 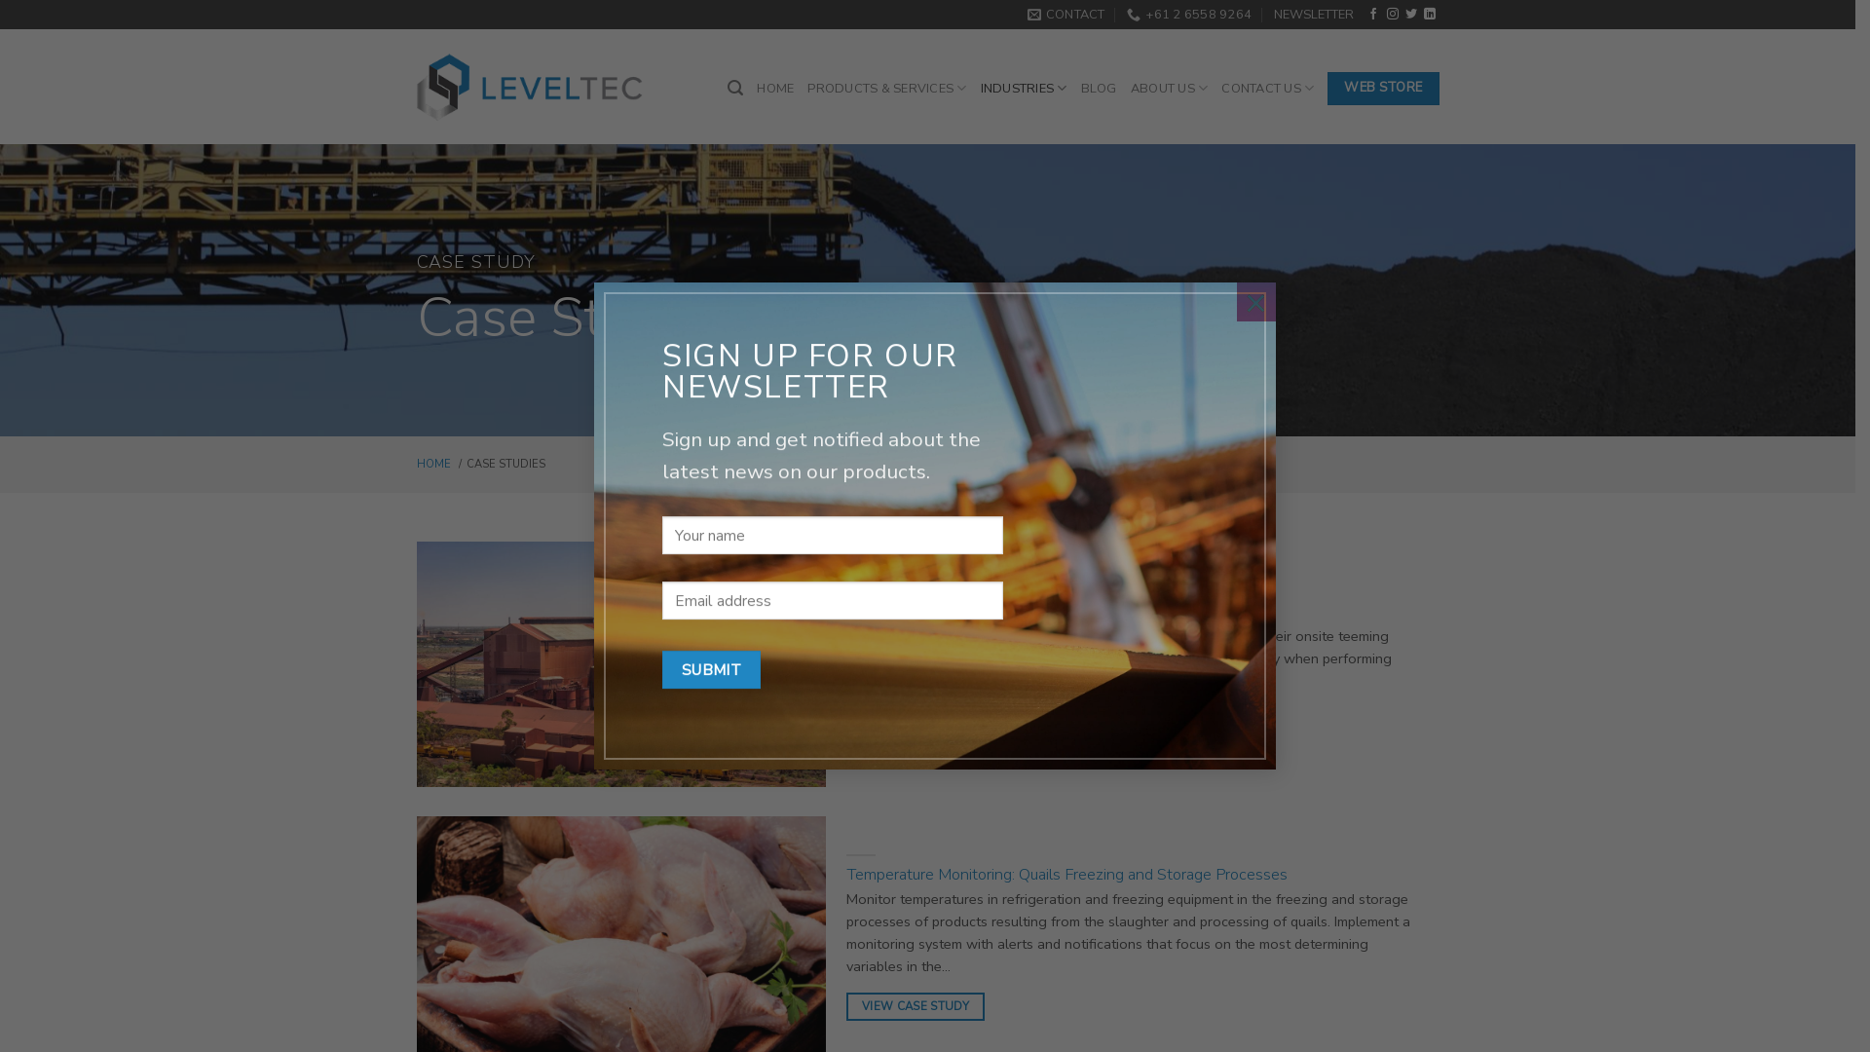 I want to click on VIEW CASE STUDY, so click(x=916, y=1007).